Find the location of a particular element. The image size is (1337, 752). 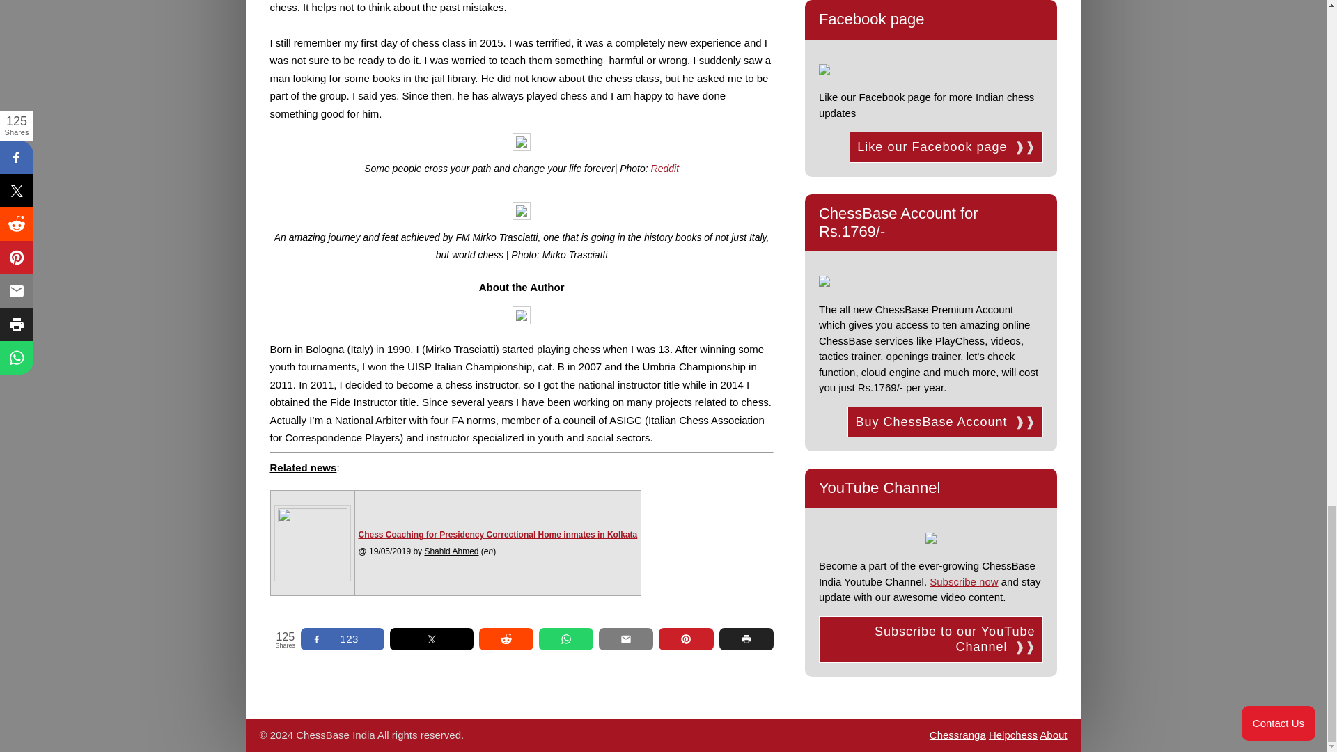

Reddit is located at coordinates (665, 169).